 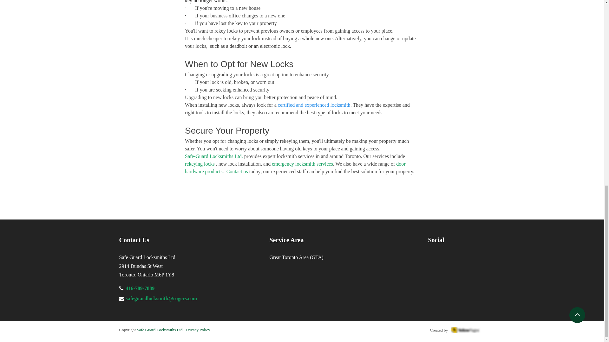 I want to click on find the best solution, so click(x=356, y=171).